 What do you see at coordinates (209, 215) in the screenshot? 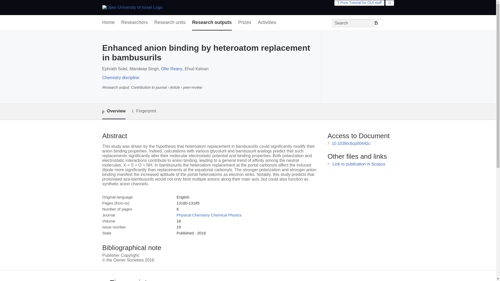
I see `Physical Chemistry Chemical Physics` at bounding box center [209, 215].